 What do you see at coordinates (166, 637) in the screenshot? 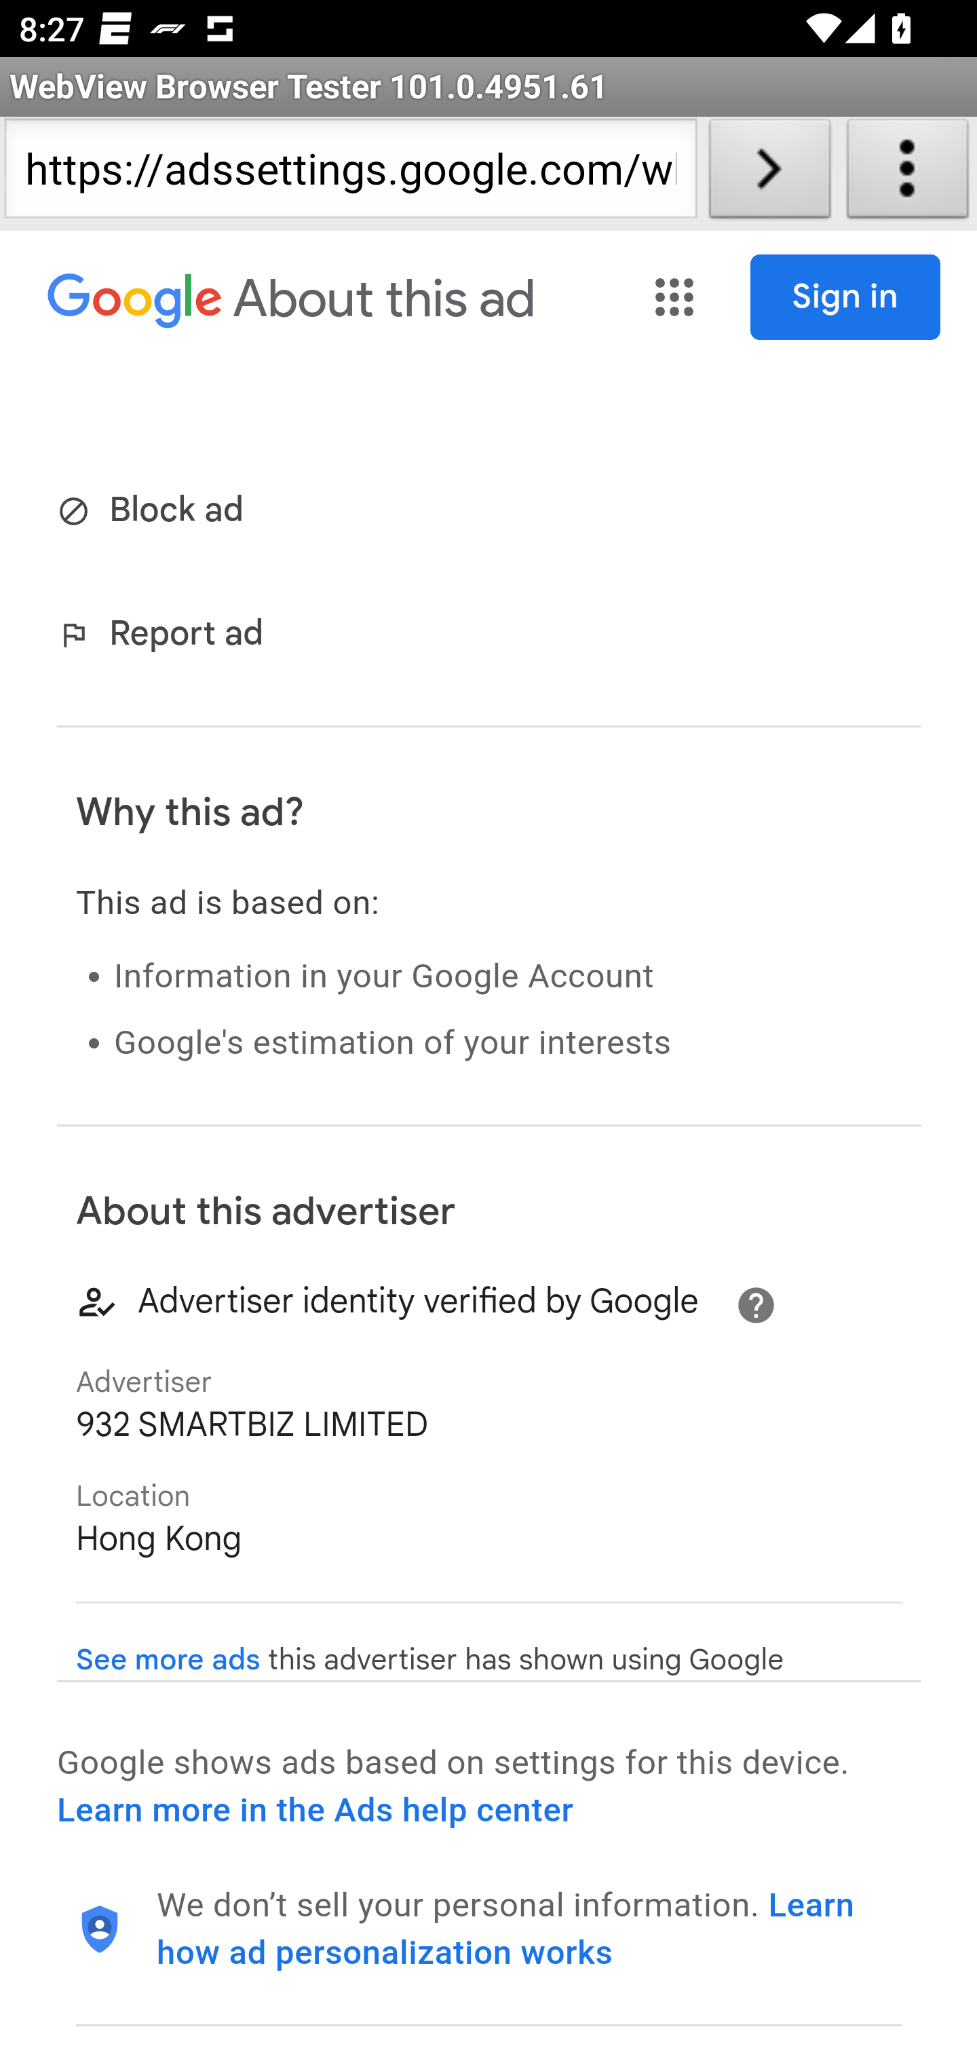
I see `Report ad (opens in new tab) Report ad` at bounding box center [166, 637].